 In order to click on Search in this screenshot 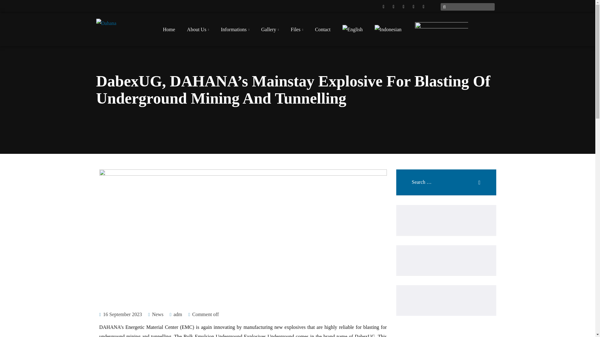, I will do `click(472, 179)`.